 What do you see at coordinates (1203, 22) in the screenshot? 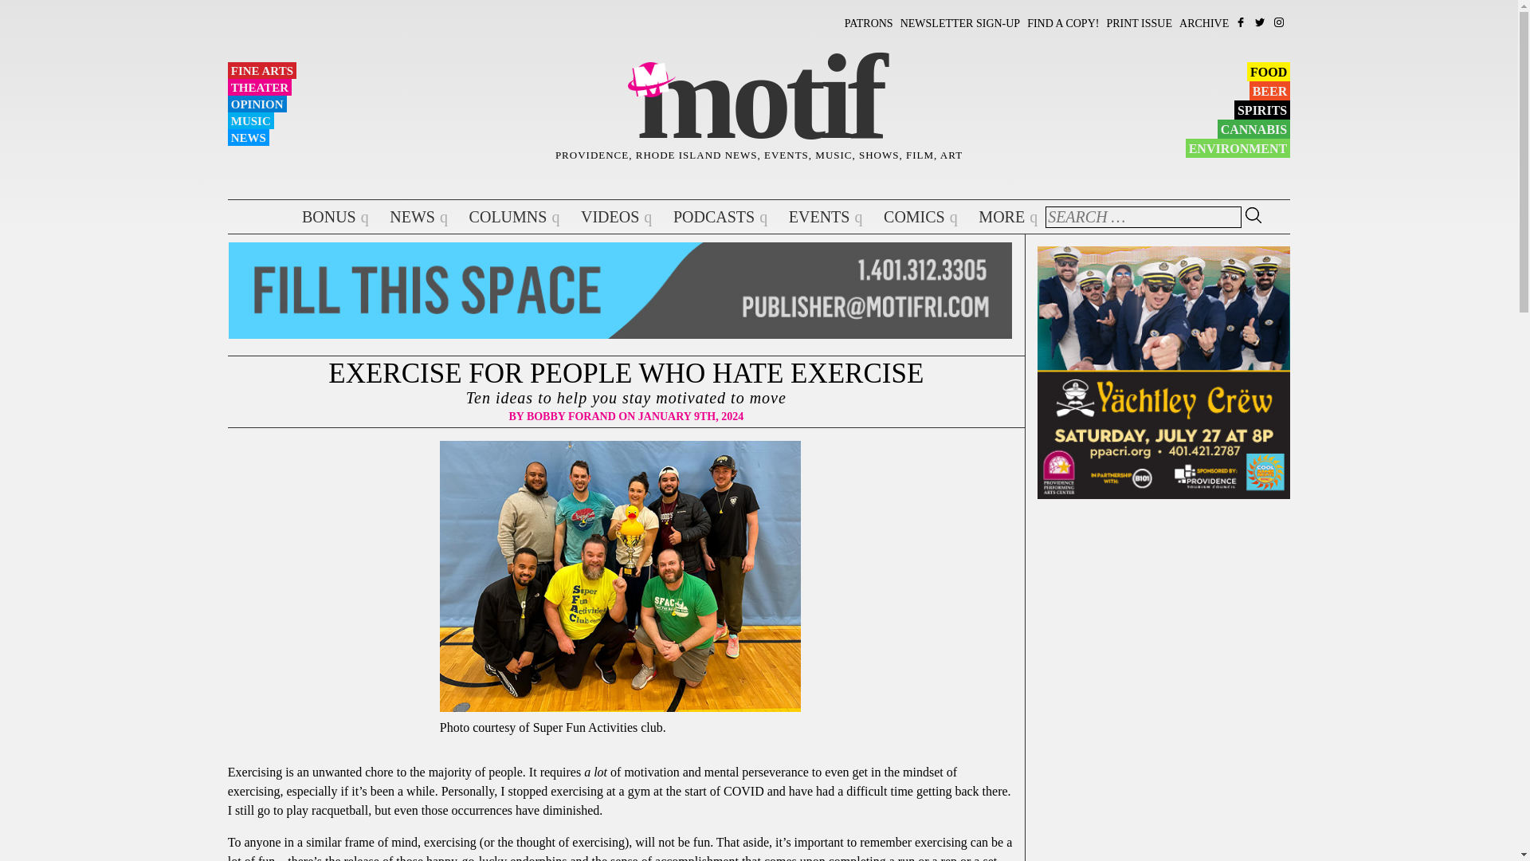
I see `ARCHIVE` at bounding box center [1203, 22].